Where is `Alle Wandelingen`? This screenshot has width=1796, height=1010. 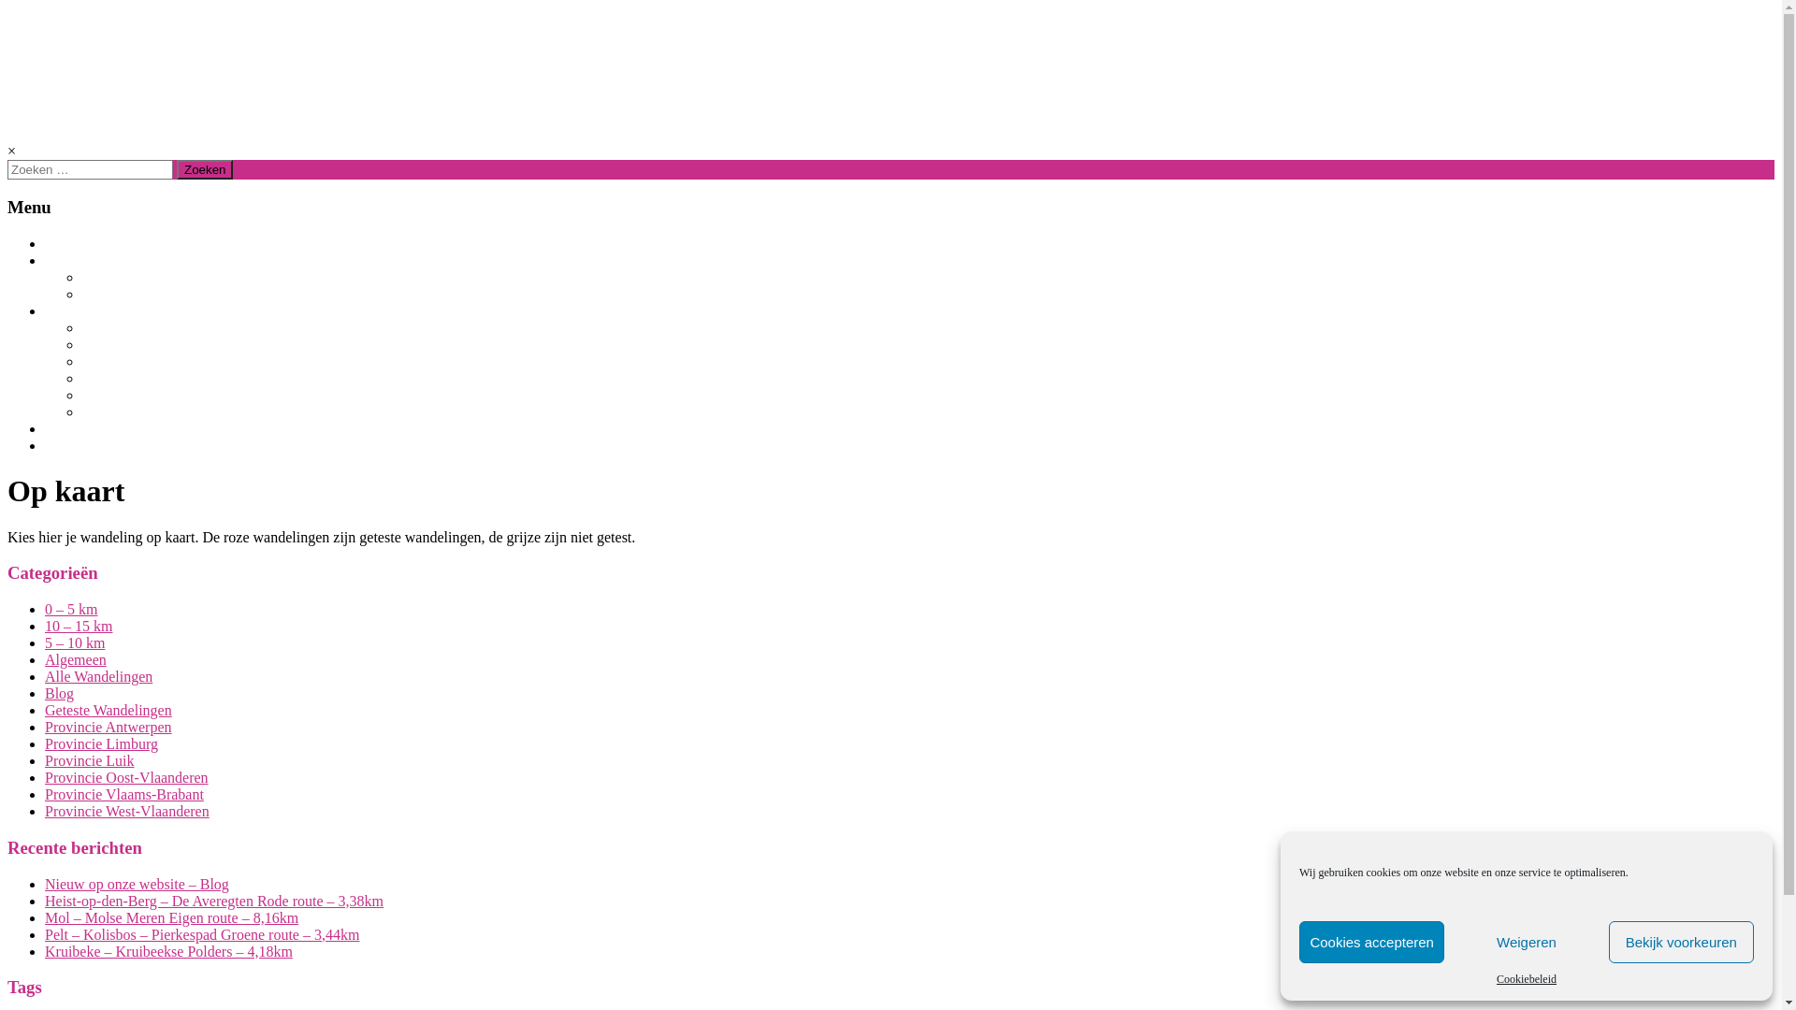 Alle Wandelingen is located at coordinates (99, 677).